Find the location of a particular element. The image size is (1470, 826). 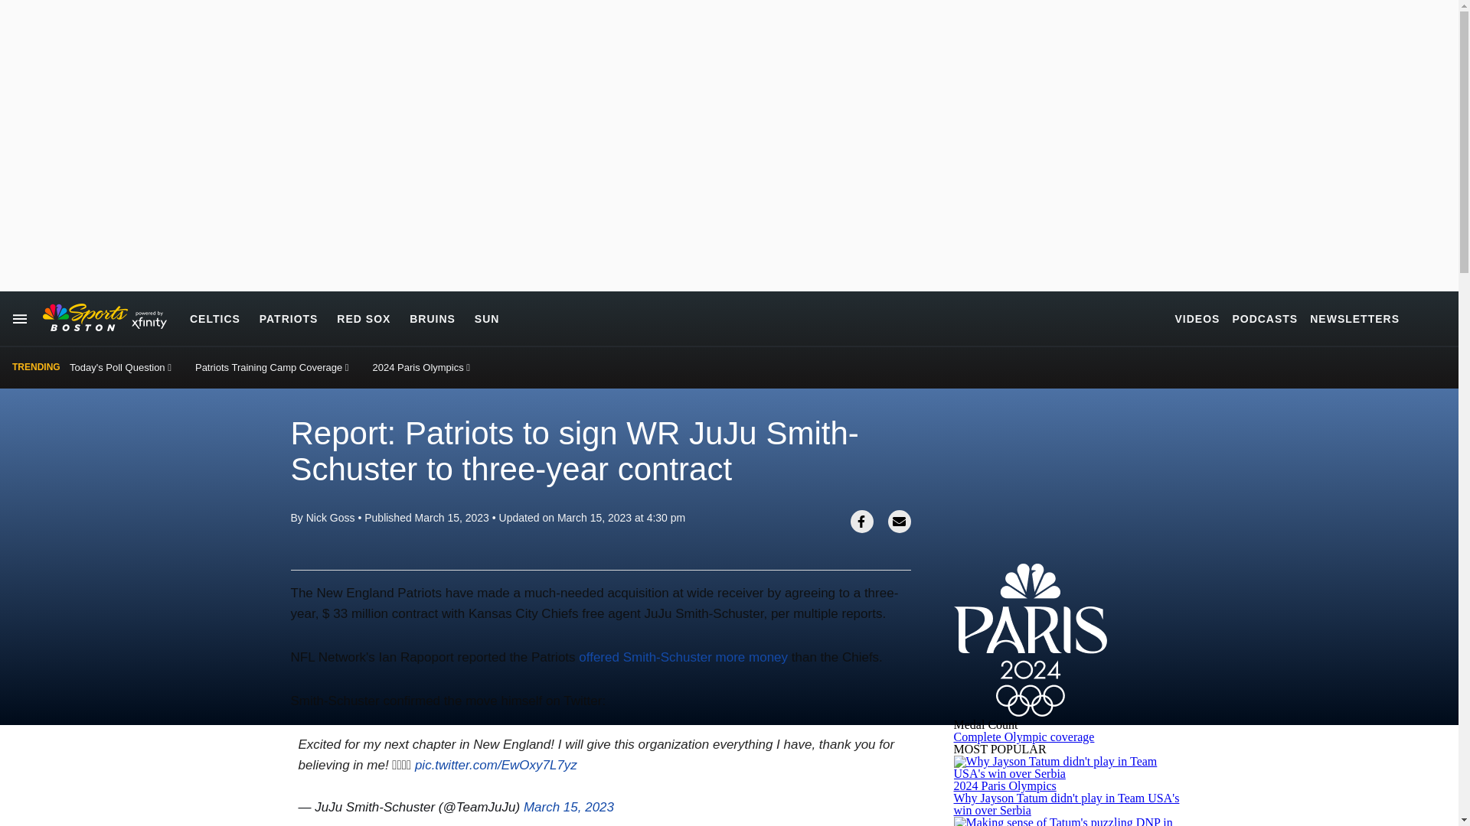

March 15, 2023 is located at coordinates (568, 807).